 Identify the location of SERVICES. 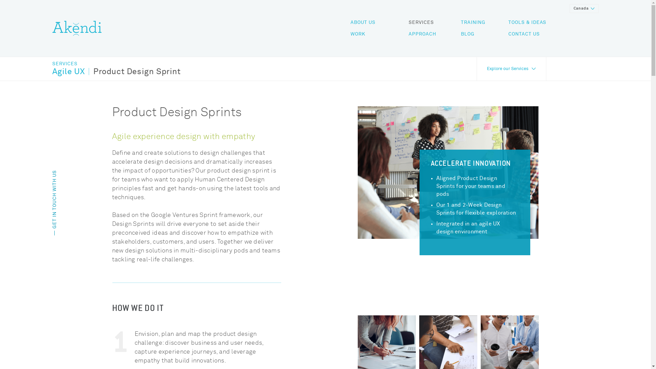
(421, 23).